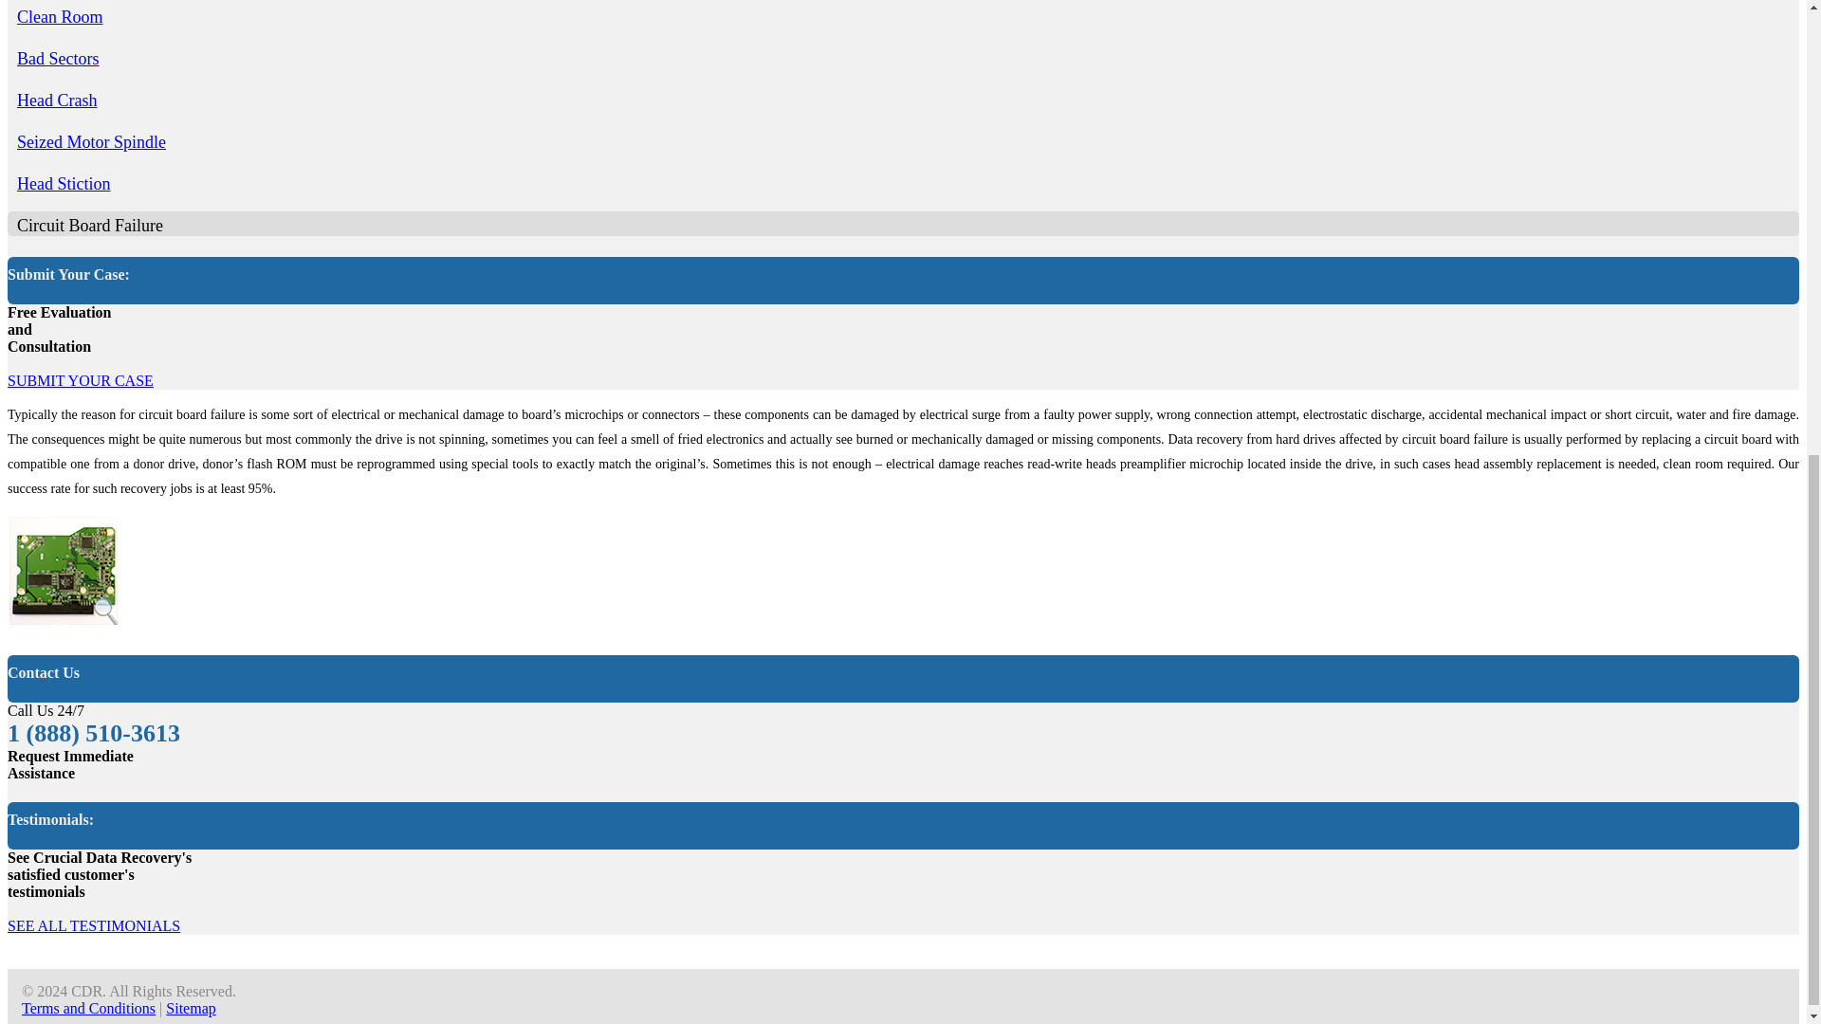 This screenshot has width=1821, height=1024. Describe the element at coordinates (63, 184) in the screenshot. I see `Head Stiction` at that location.